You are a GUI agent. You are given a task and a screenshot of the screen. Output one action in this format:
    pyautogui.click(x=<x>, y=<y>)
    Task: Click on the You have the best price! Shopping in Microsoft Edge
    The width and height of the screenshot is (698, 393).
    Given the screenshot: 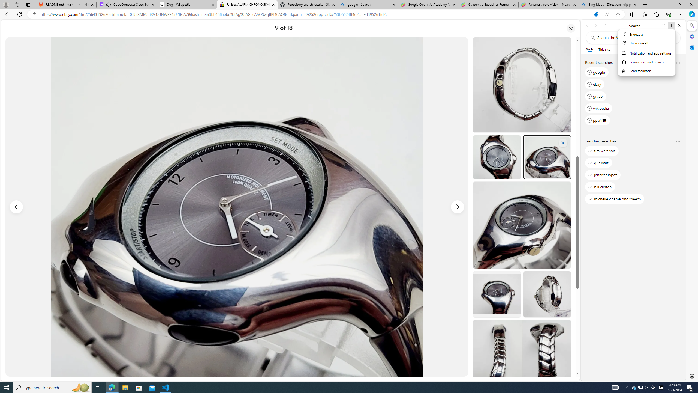 What is the action you would take?
    pyautogui.click(x=596, y=14)
    